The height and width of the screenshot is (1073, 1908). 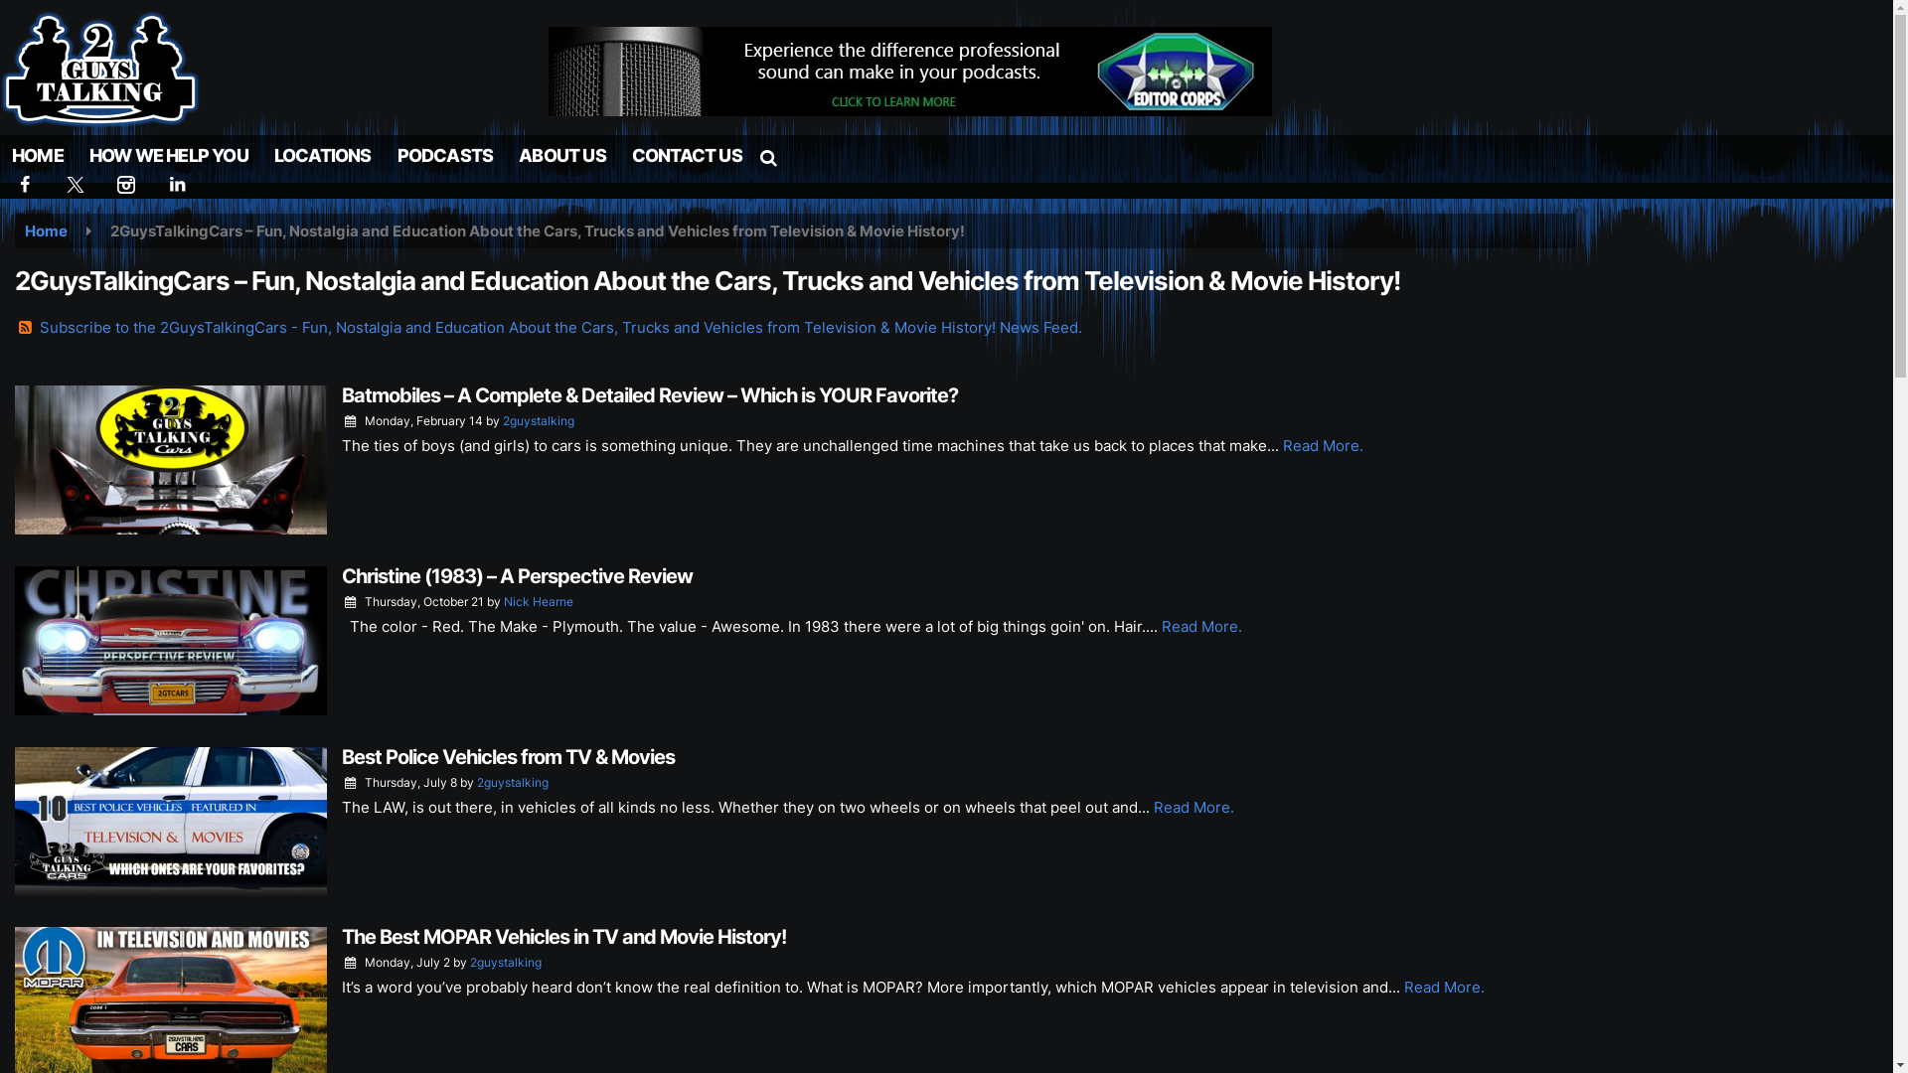 What do you see at coordinates (76, 185) in the screenshot?
I see `Follow us on X` at bounding box center [76, 185].